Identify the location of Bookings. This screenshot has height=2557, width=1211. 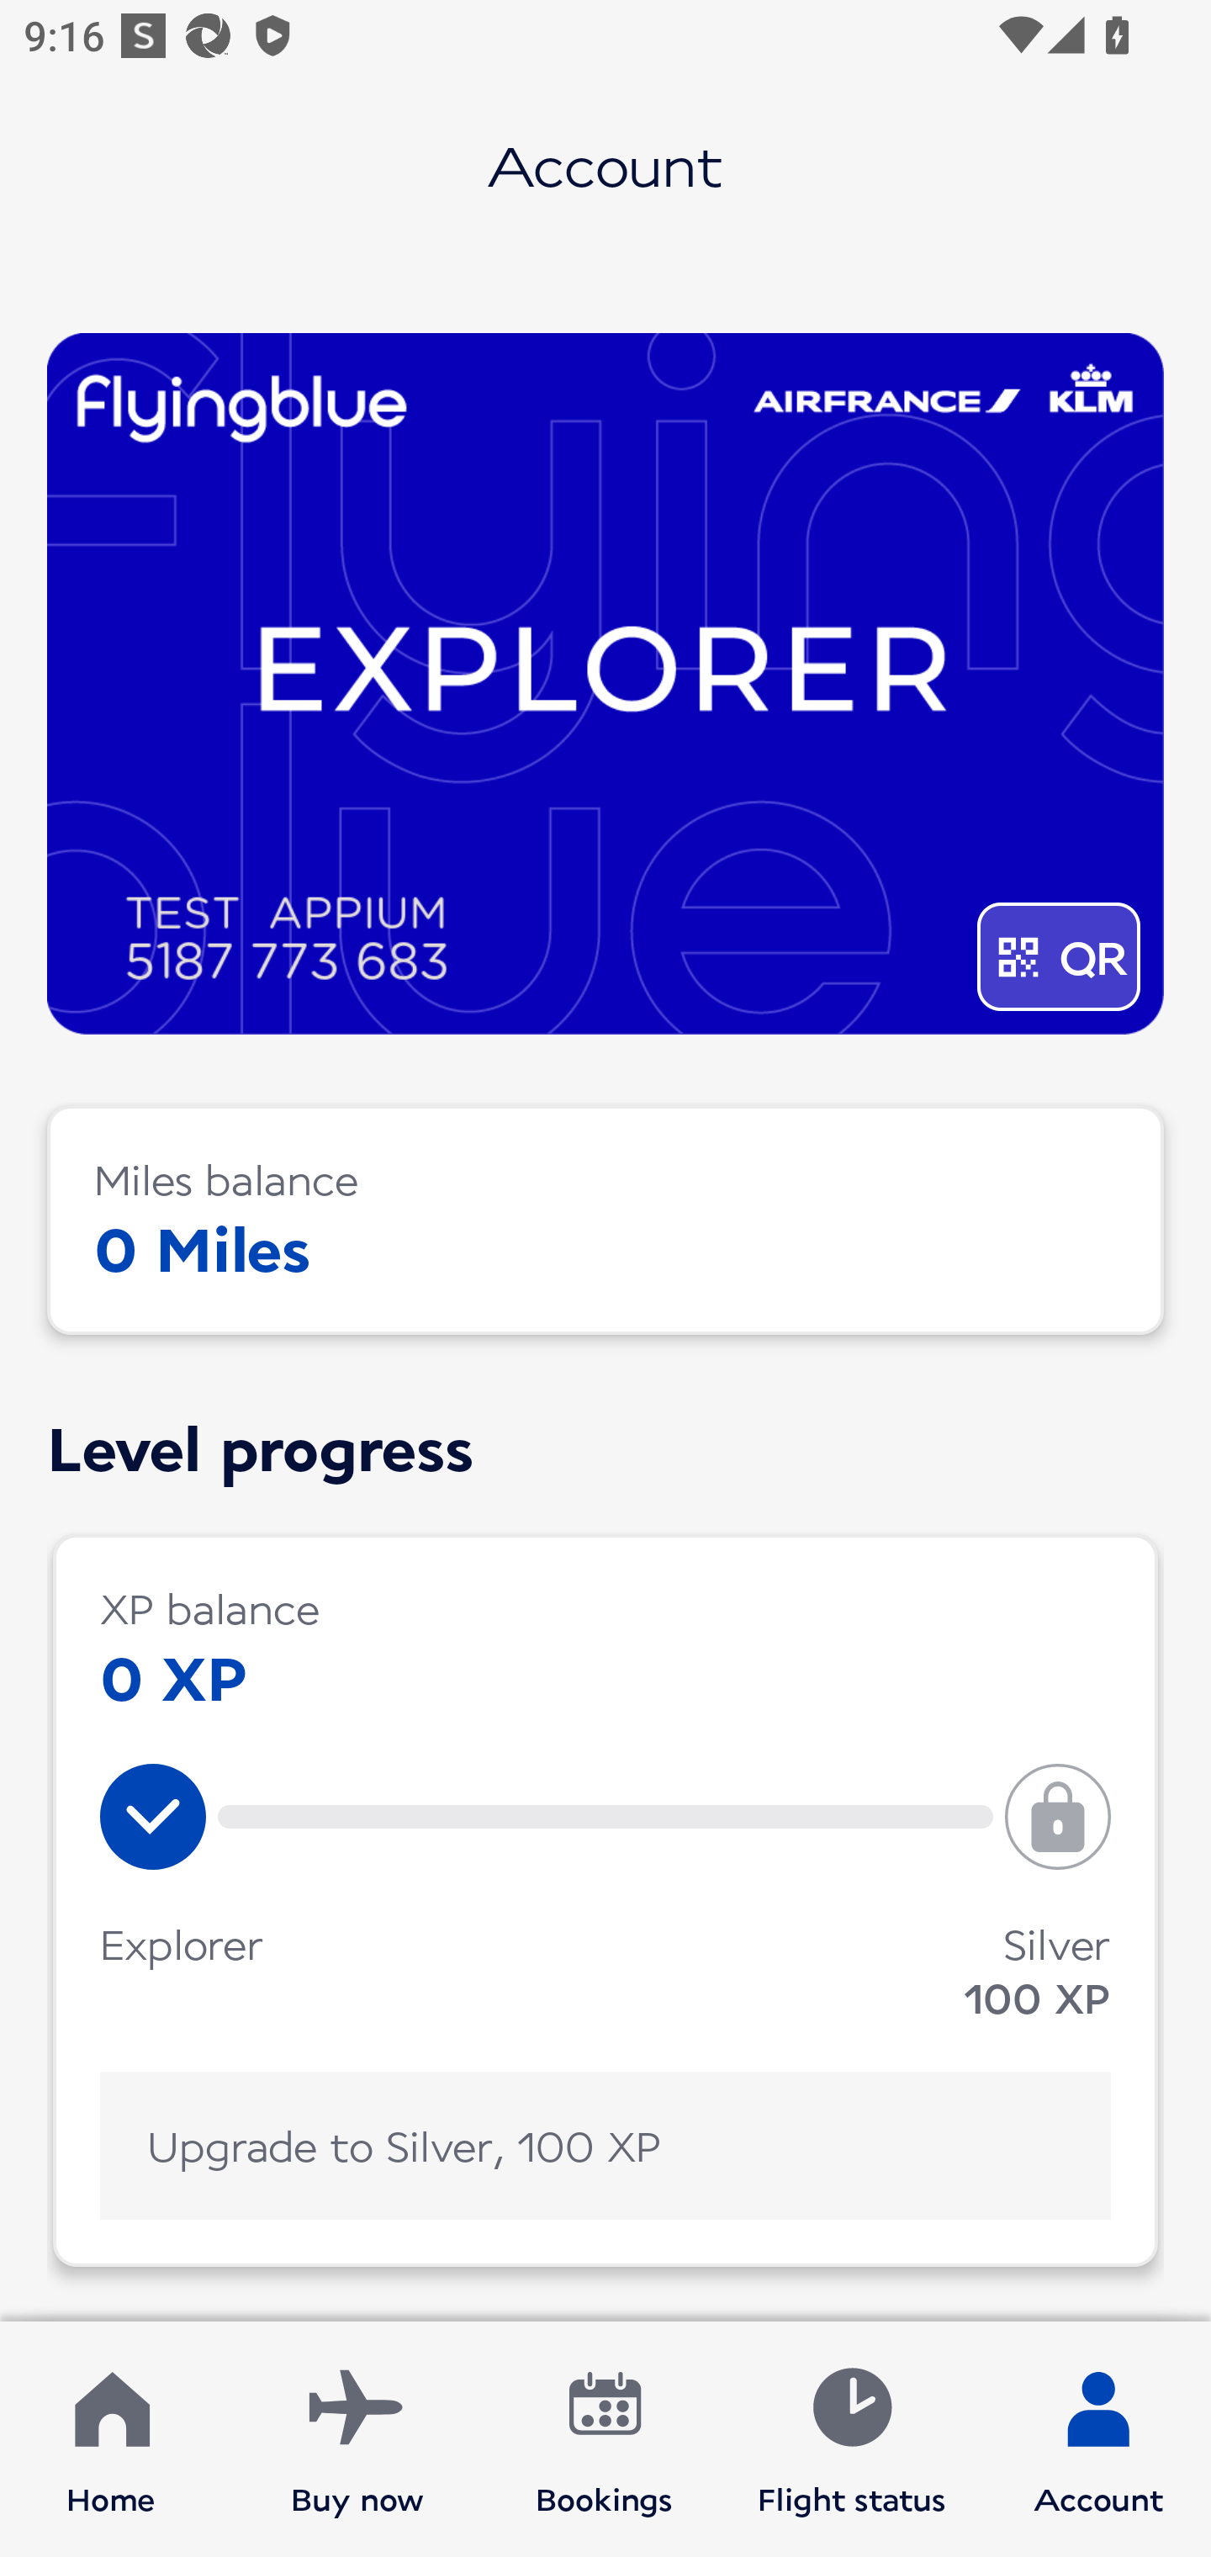
(605, 2439).